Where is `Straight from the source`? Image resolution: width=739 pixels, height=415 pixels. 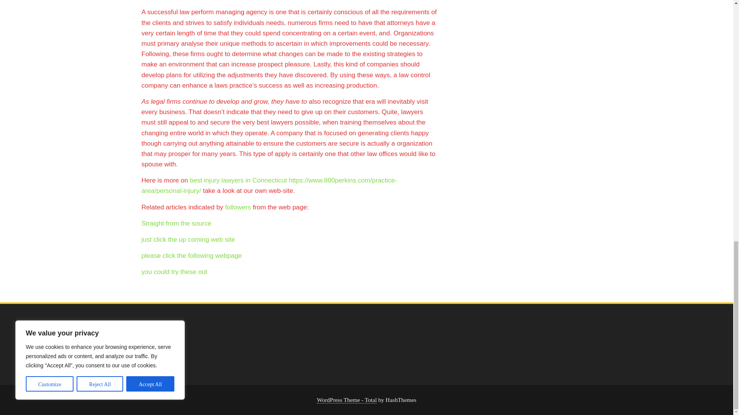
Straight from the source is located at coordinates (176, 223).